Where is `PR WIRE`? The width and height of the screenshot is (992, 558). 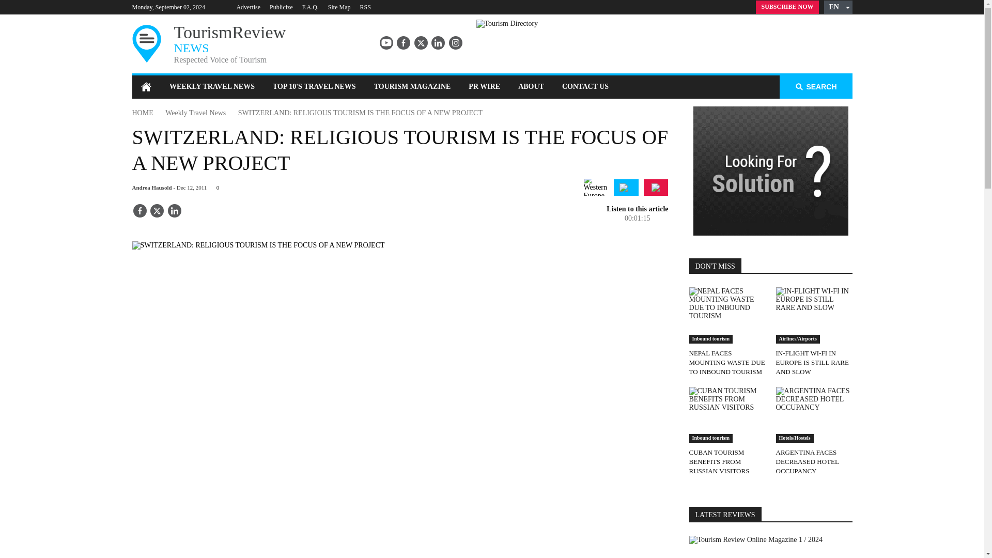
PR WIRE is located at coordinates (485, 87).